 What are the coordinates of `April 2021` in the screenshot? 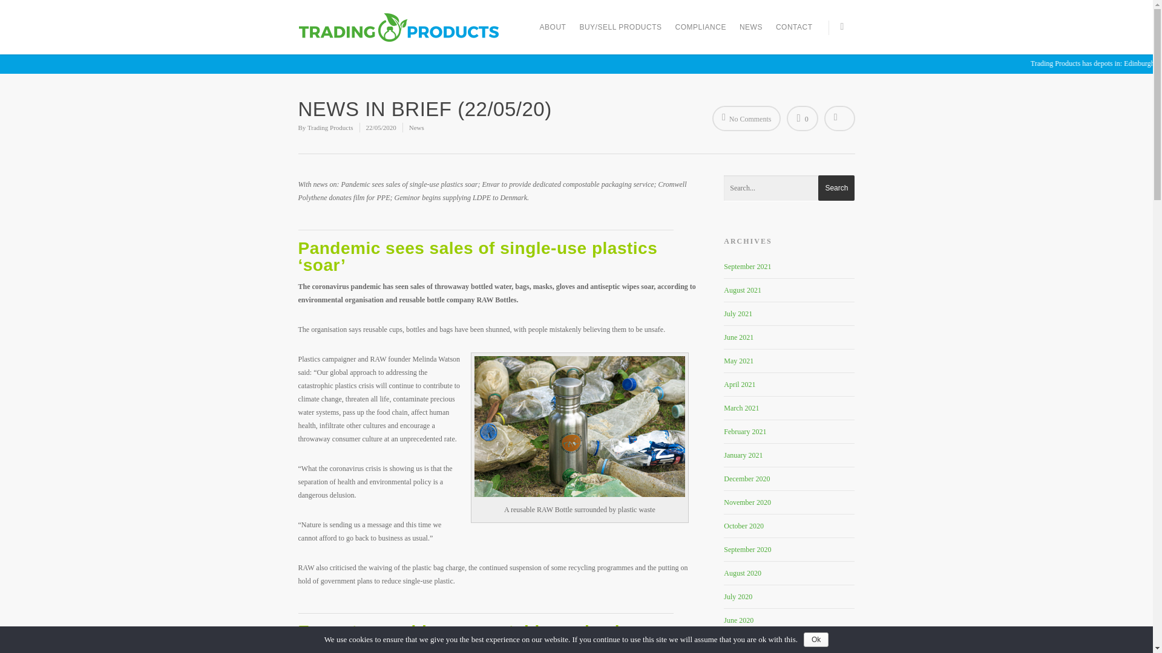 It's located at (740, 384).